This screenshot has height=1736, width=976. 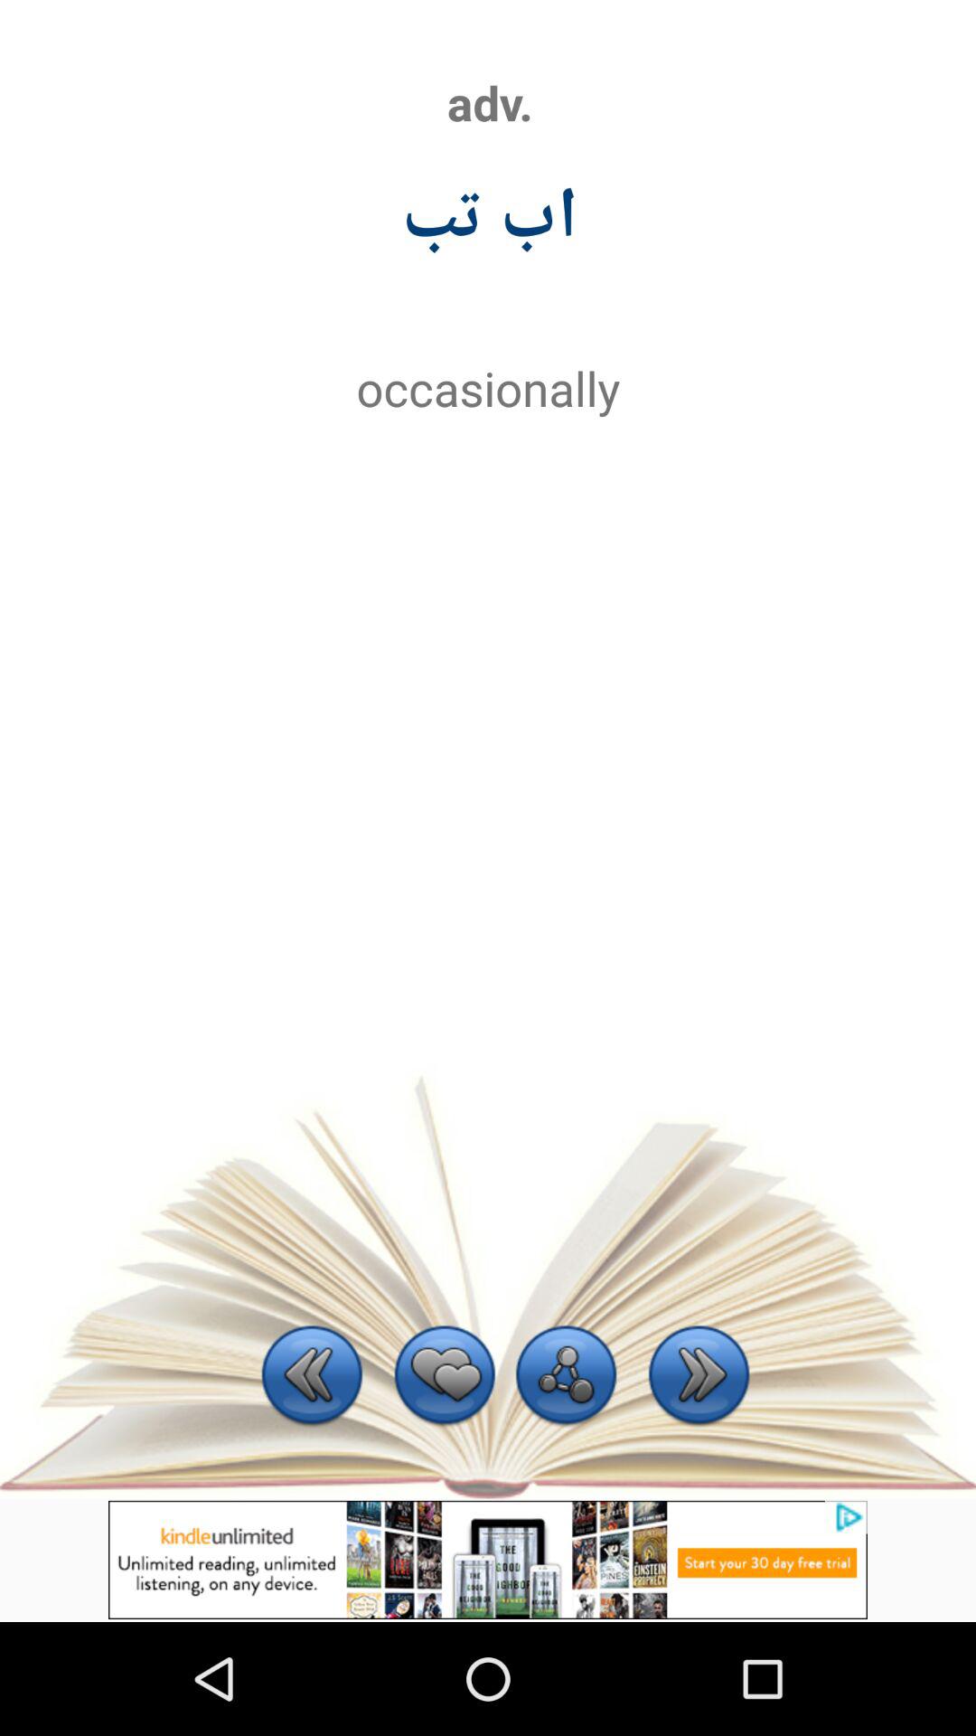 I want to click on add to favorites, so click(x=445, y=1378).